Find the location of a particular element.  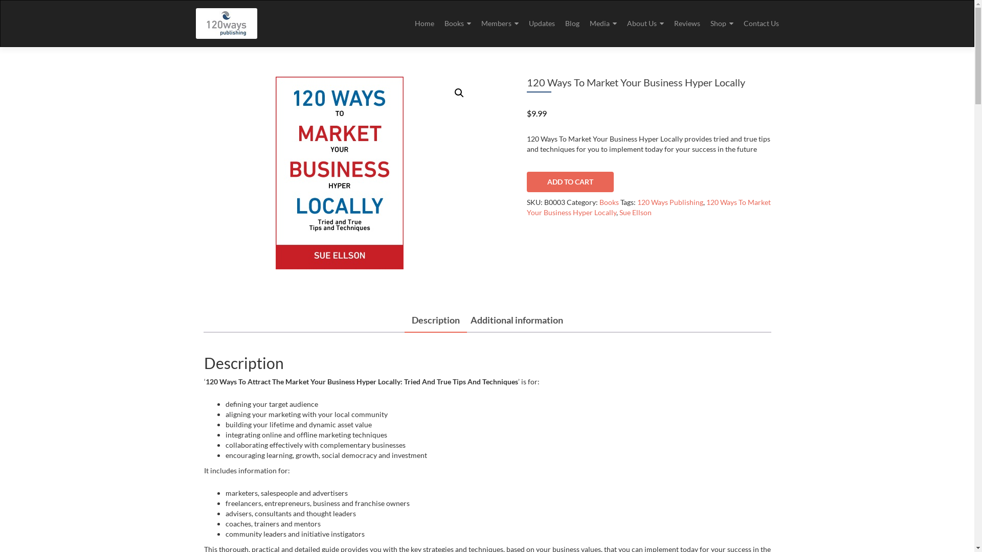

Additional information is located at coordinates (517, 320).